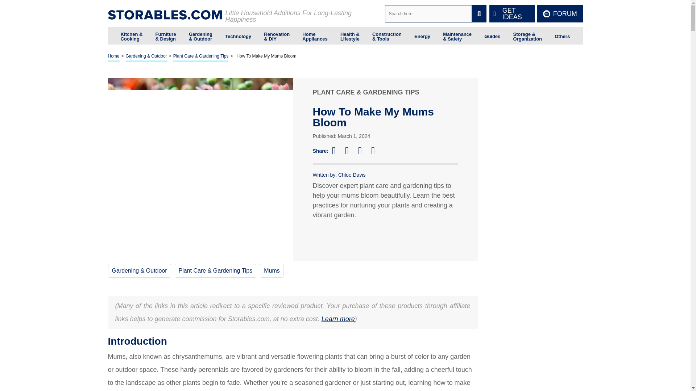 This screenshot has width=696, height=391. Describe the element at coordinates (238, 35) in the screenshot. I see `Technology` at that location.